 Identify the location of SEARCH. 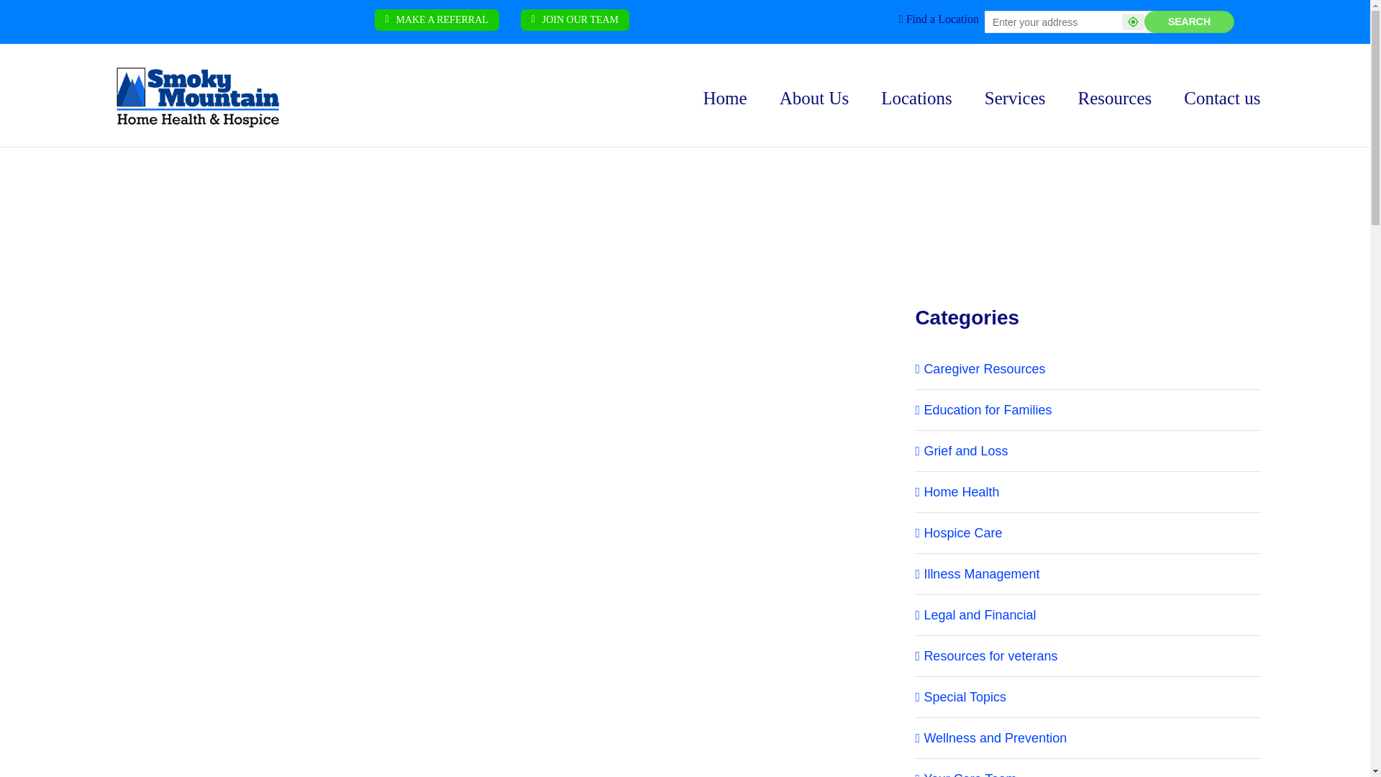
(1190, 22).